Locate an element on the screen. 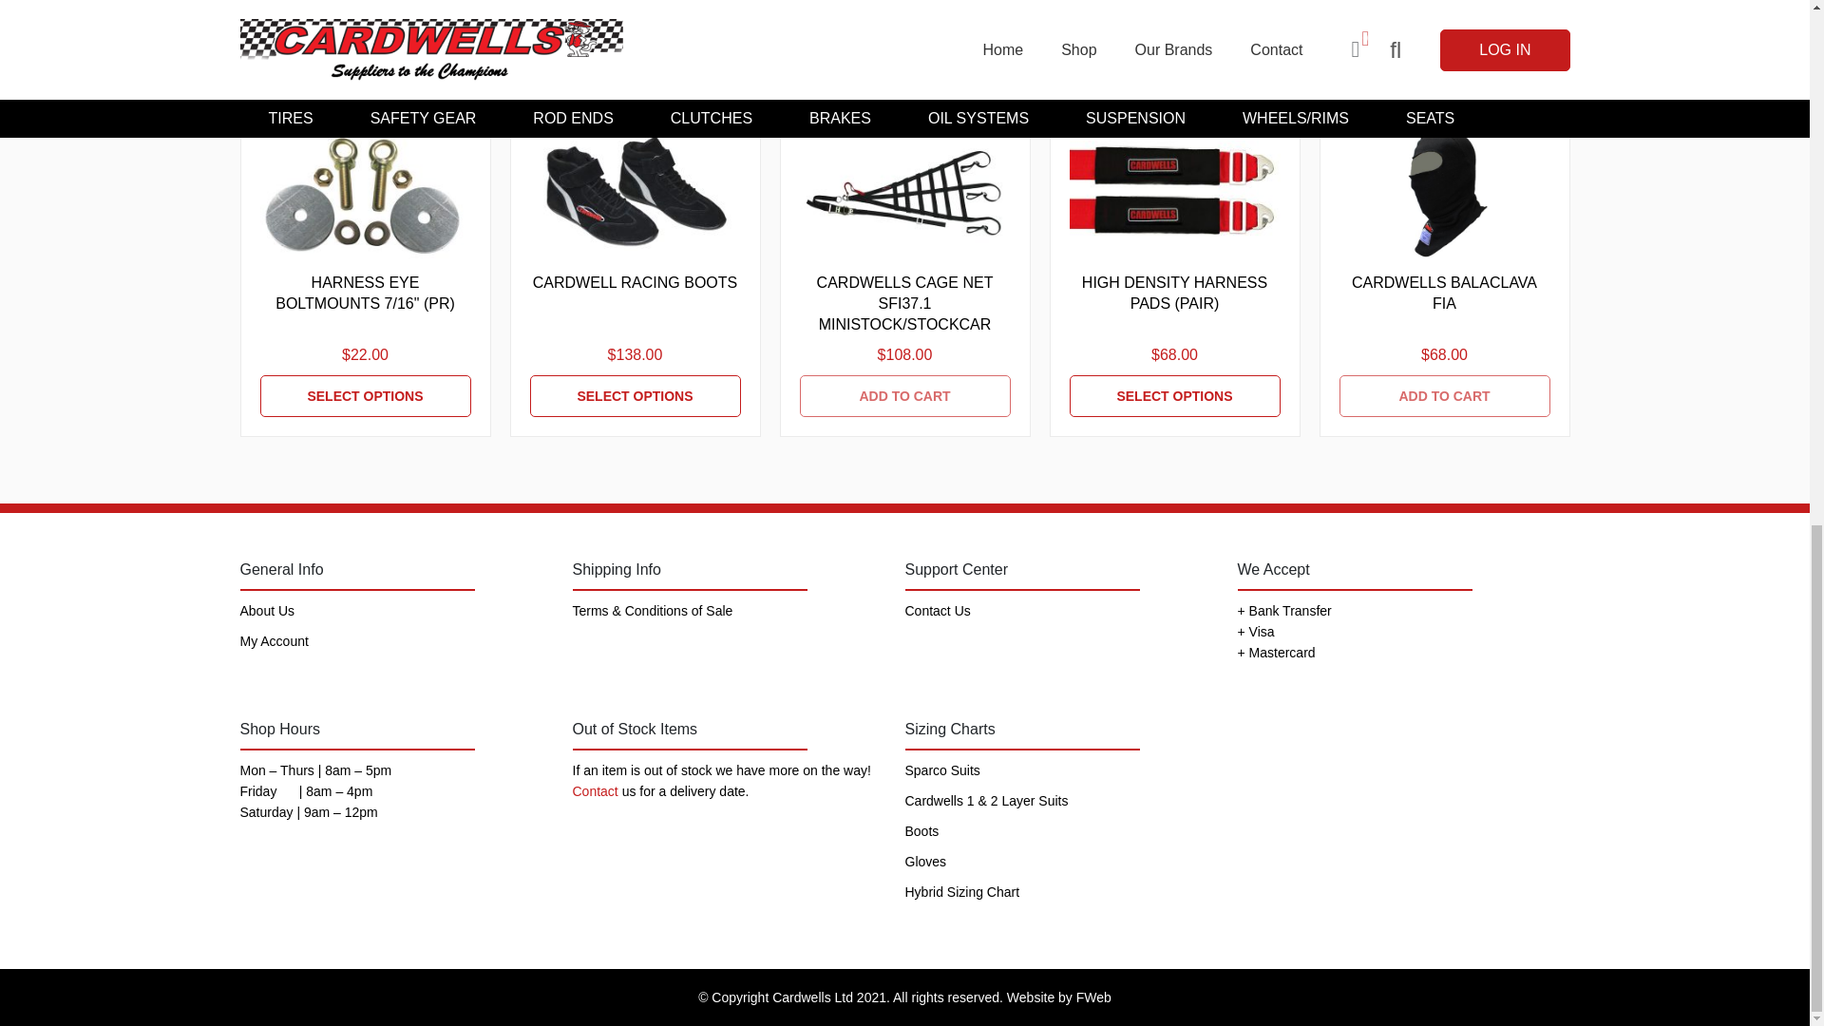 The height and width of the screenshot is (1026, 1824). CARDWELL RACING BOOTS is located at coordinates (635, 283).